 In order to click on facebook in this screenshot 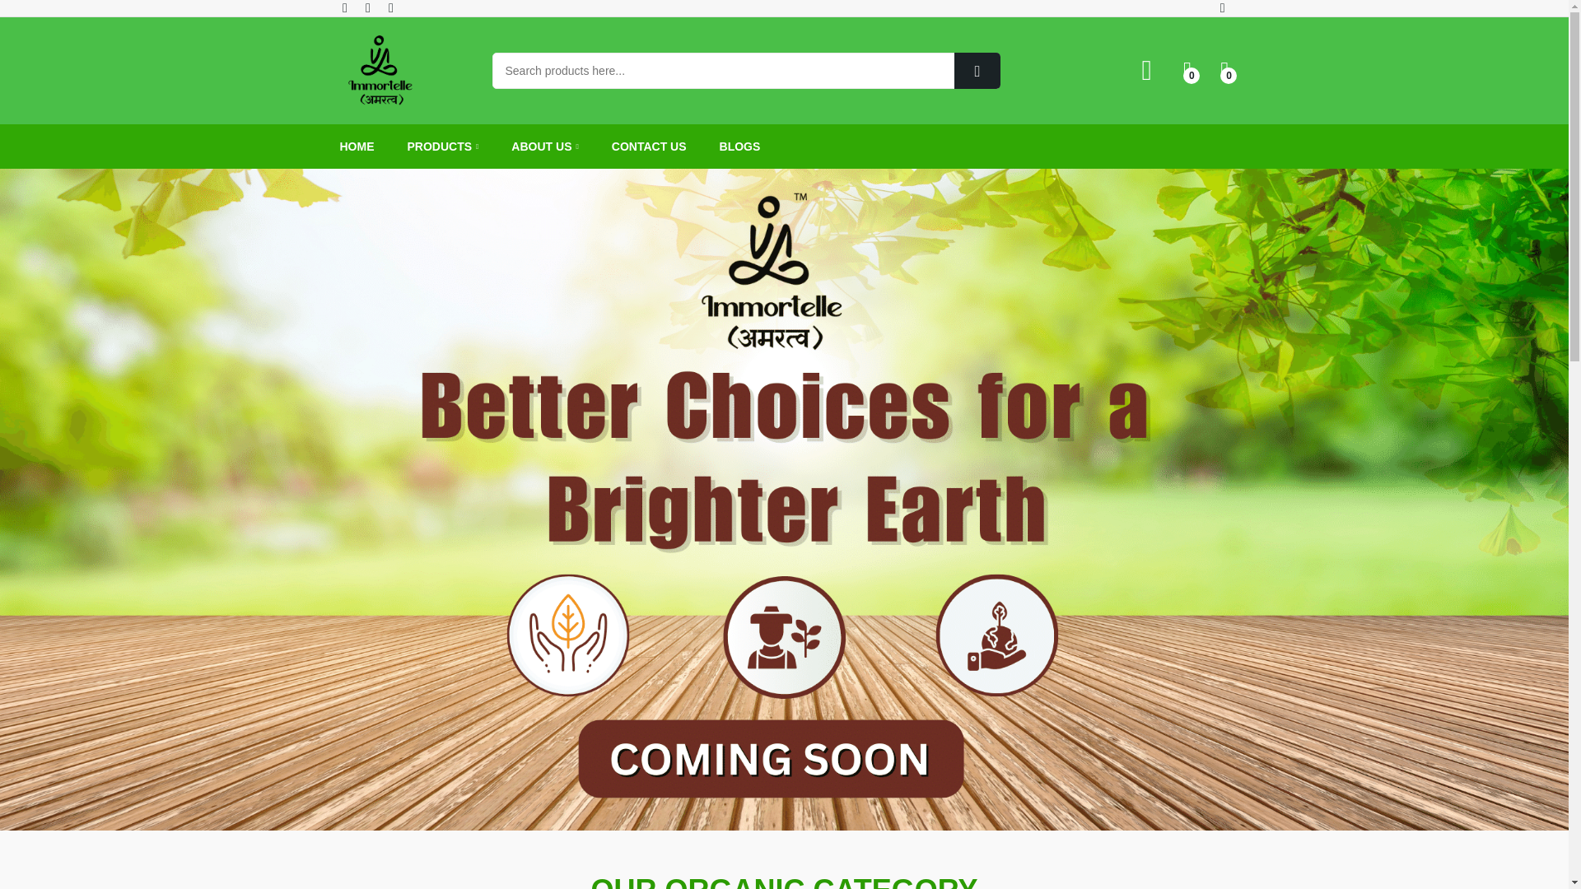, I will do `click(347, 8)`.